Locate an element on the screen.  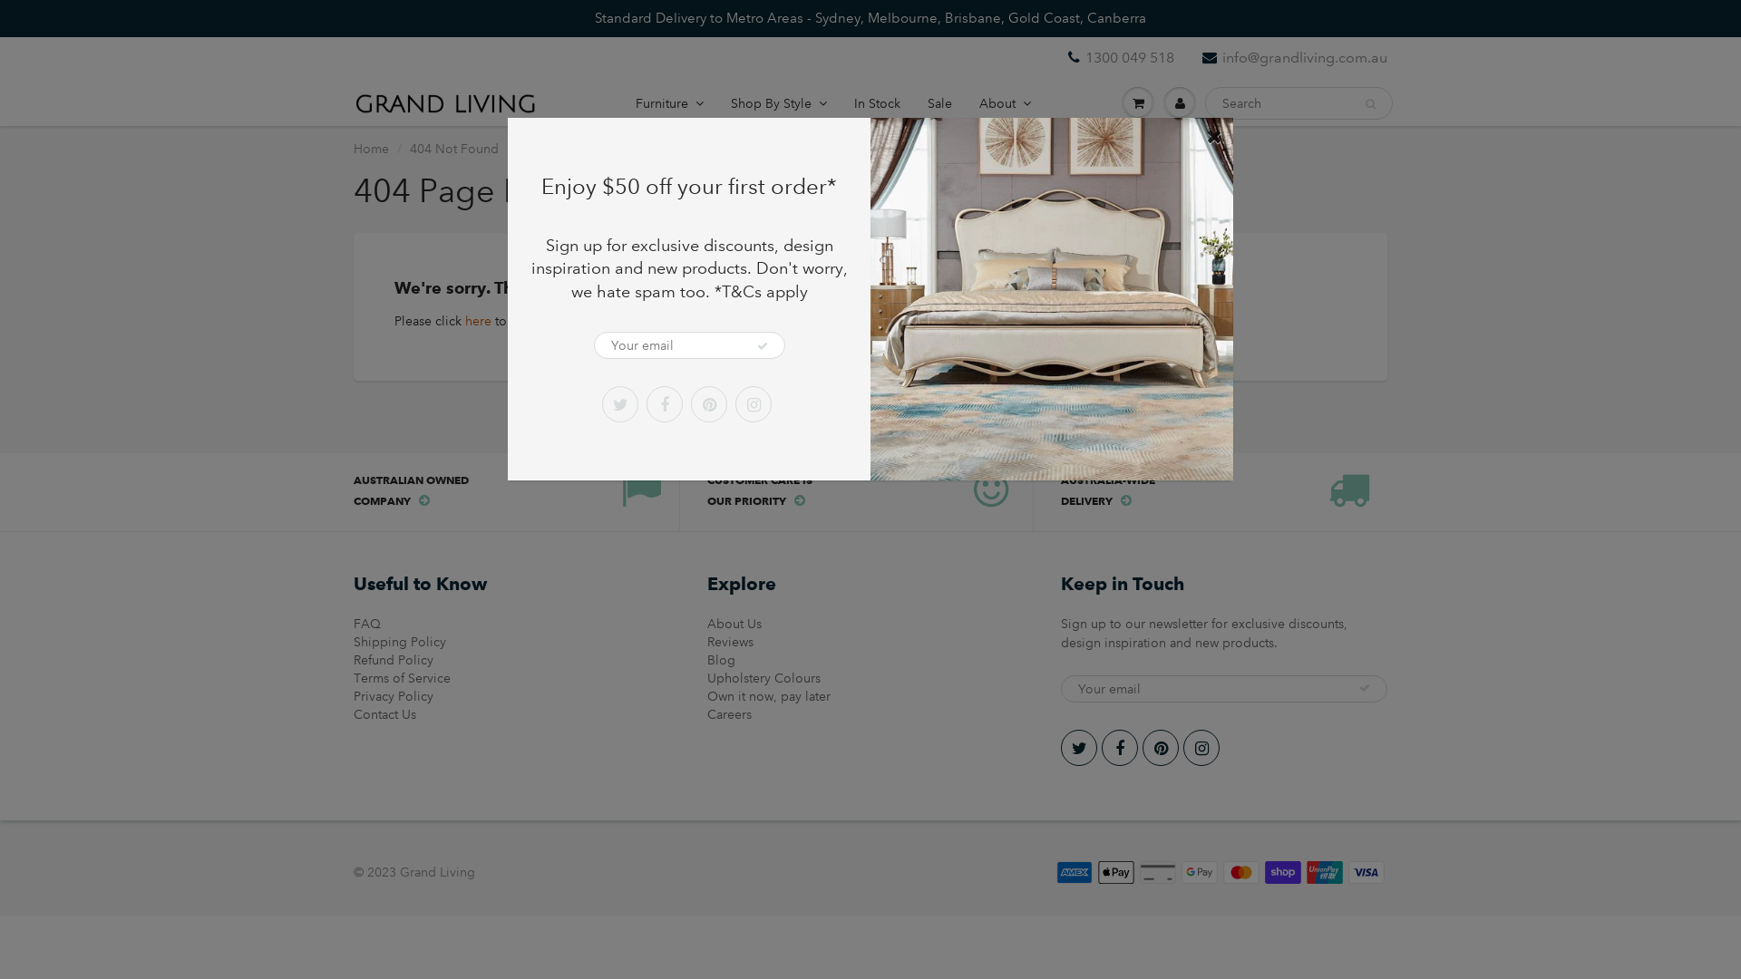
Subscribe is located at coordinates (1365, 688).